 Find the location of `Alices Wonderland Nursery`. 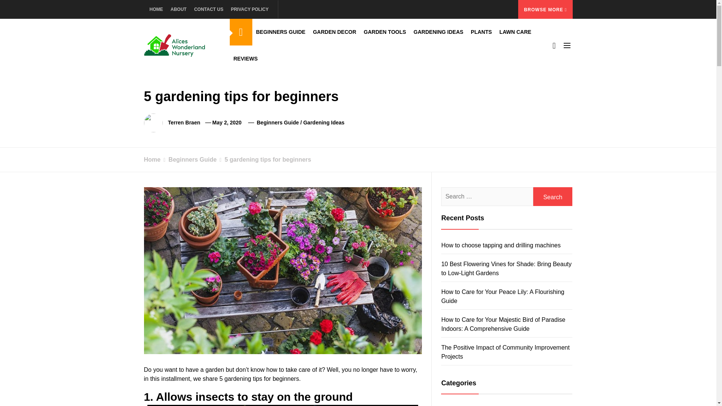

Alices Wonderland Nursery is located at coordinates (238, 65).